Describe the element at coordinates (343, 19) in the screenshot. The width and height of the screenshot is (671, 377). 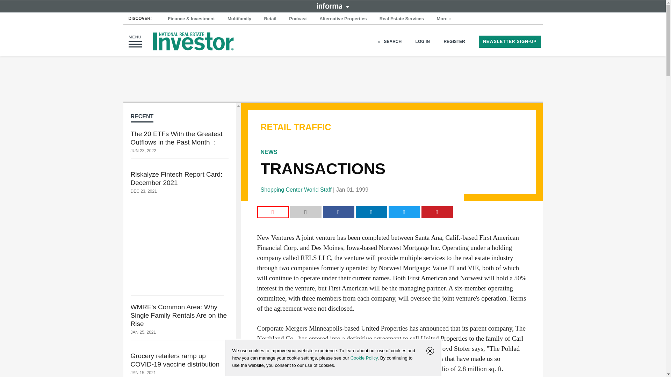
I see `Alternative Properties` at that location.